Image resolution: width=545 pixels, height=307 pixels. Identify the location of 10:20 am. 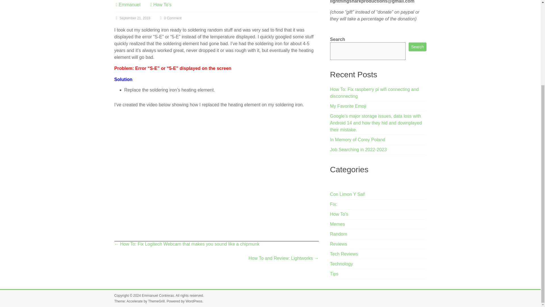
(132, 18).